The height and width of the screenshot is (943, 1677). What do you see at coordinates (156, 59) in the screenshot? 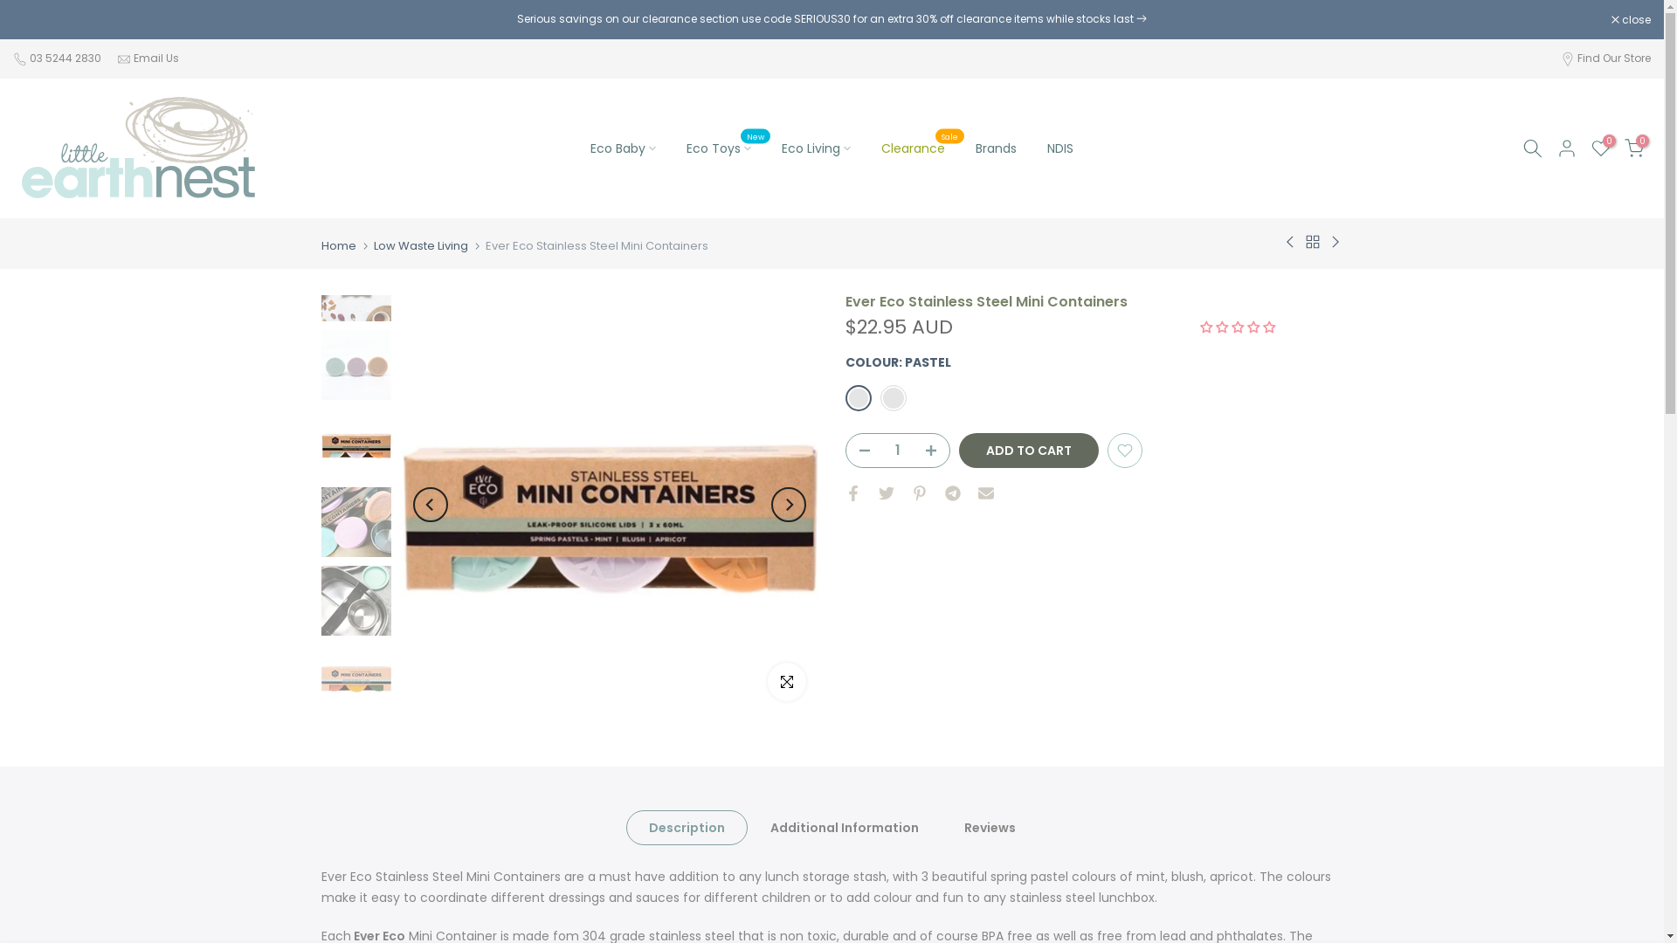
I see `Email Us` at bounding box center [156, 59].